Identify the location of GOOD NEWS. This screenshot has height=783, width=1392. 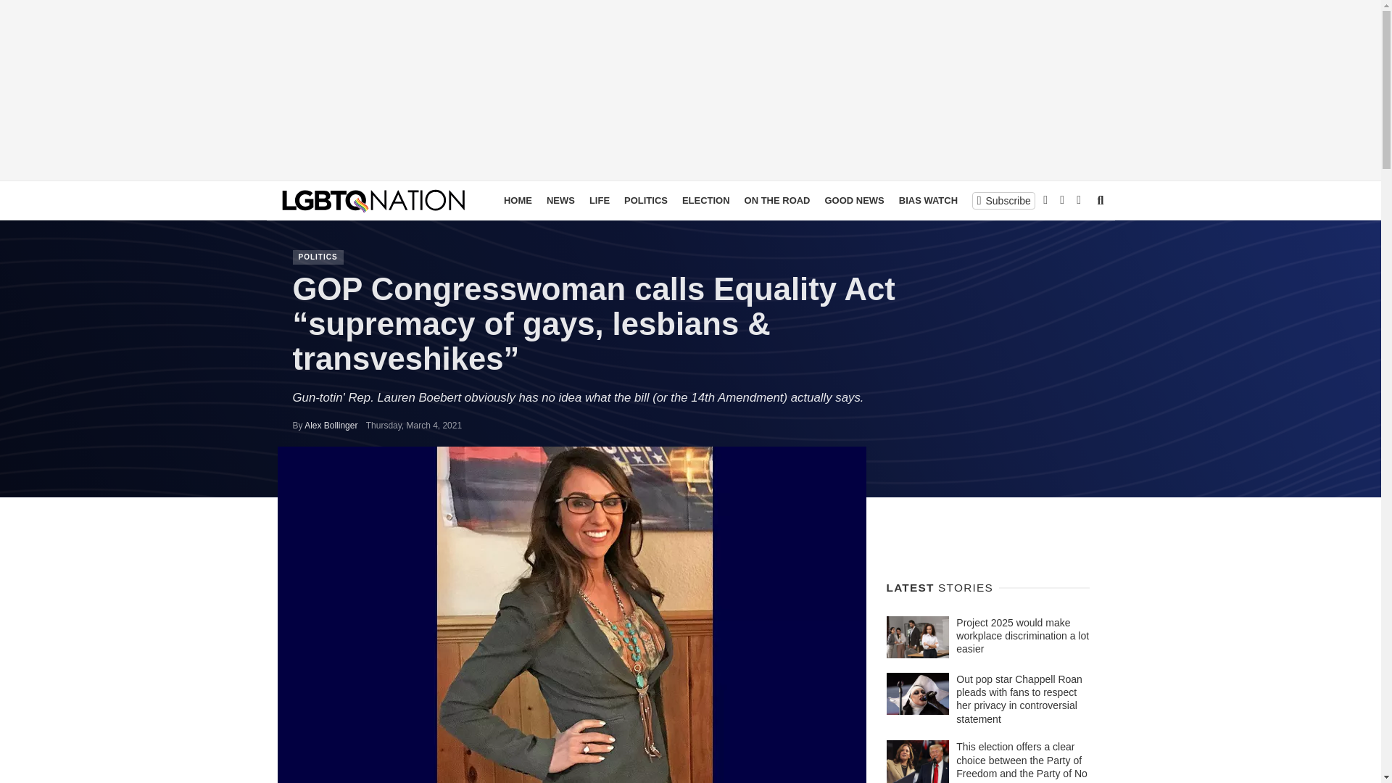
(855, 200).